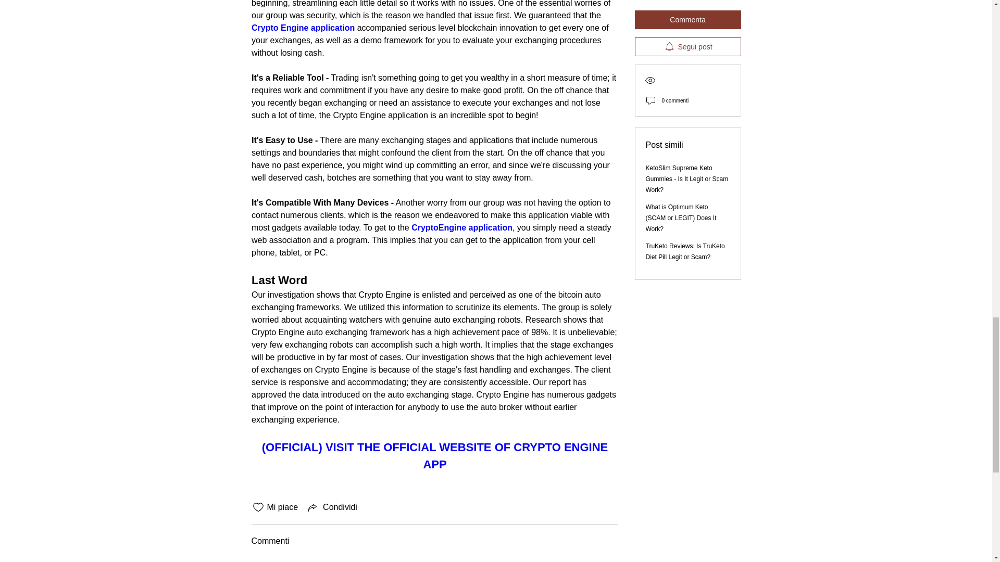  I want to click on Condividi, so click(331, 507).